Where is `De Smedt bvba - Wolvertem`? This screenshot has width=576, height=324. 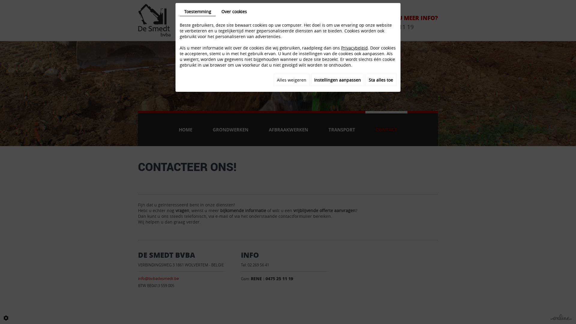 De Smedt bvba - Wolvertem is located at coordinates (154, 20).